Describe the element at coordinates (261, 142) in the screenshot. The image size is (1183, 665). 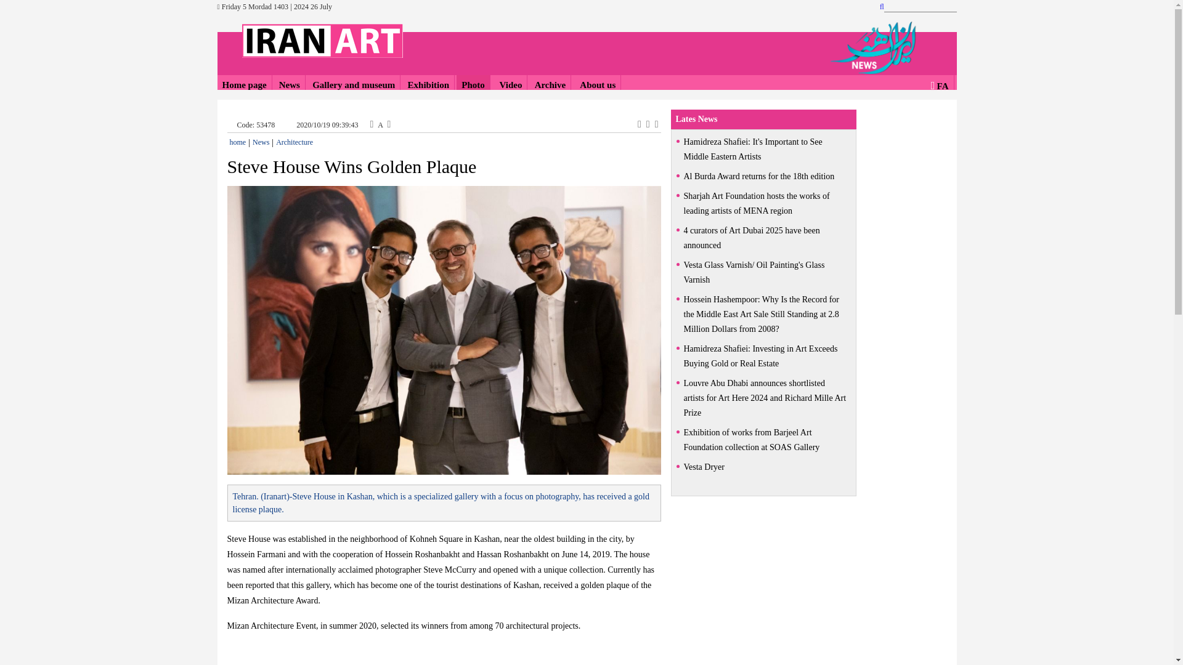
I see `News` at that location.